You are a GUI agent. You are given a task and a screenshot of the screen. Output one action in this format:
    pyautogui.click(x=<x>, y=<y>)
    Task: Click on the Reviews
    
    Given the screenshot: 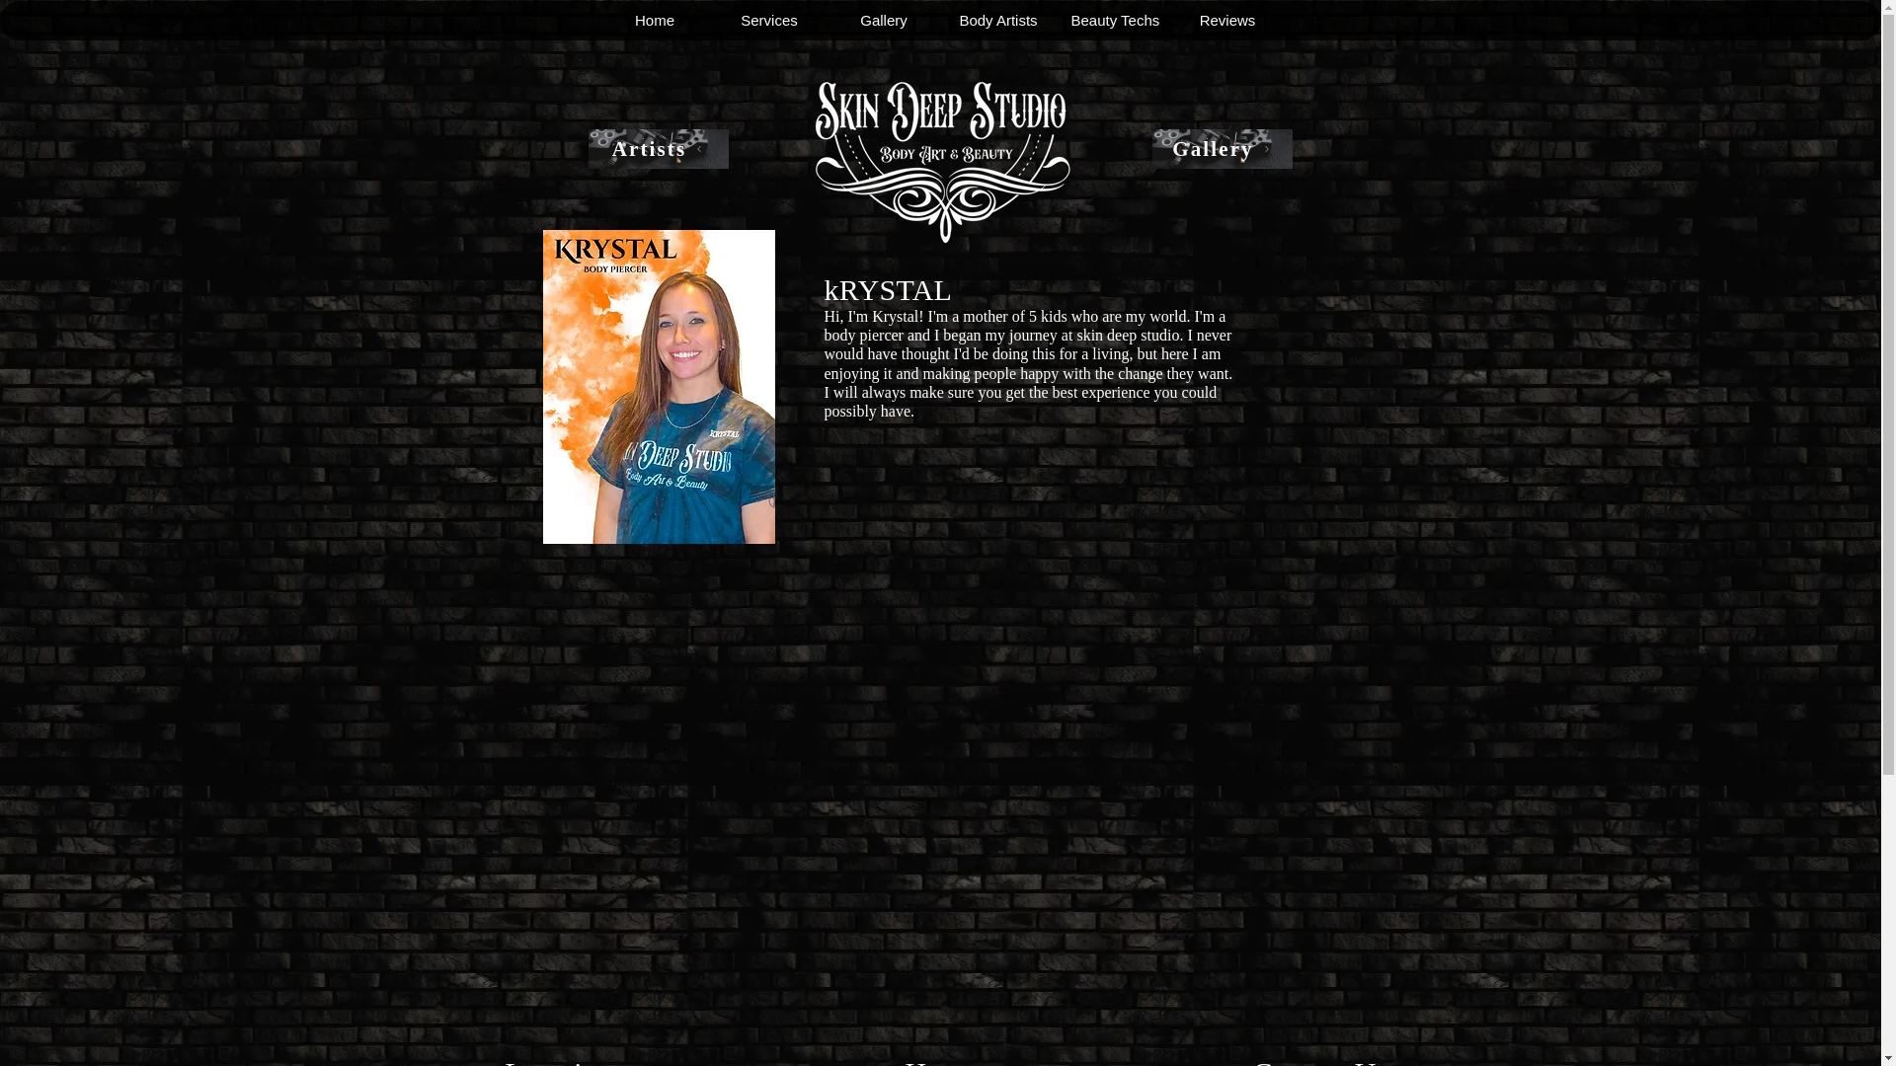 What is the action you would take?
    pyautogui.click(x=1226, y=21)
    